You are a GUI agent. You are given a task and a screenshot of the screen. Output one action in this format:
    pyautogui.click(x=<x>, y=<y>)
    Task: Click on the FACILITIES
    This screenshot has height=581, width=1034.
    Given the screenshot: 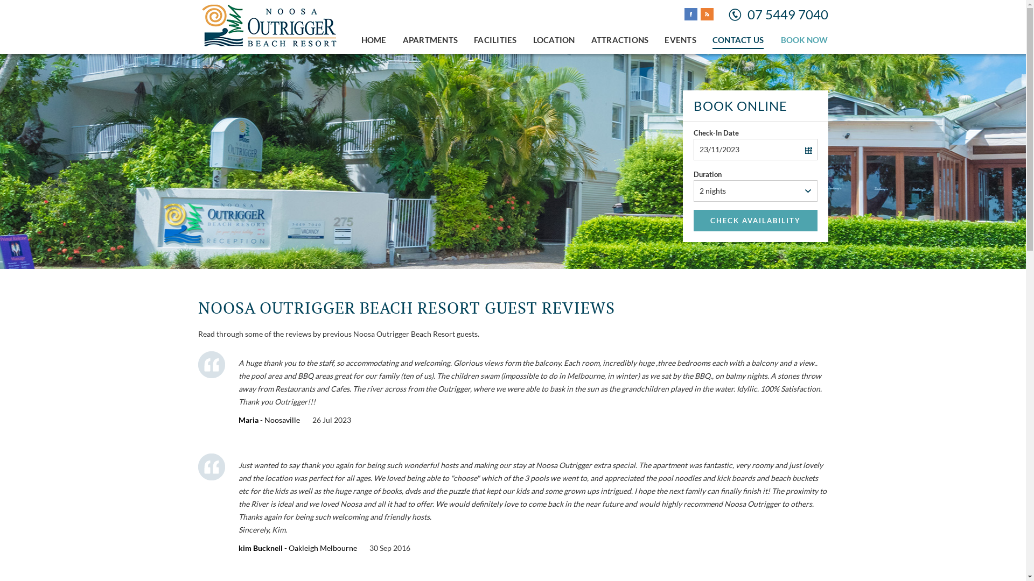 What is the action you would take?
    pyautogui.click(x=495, y=40)
    